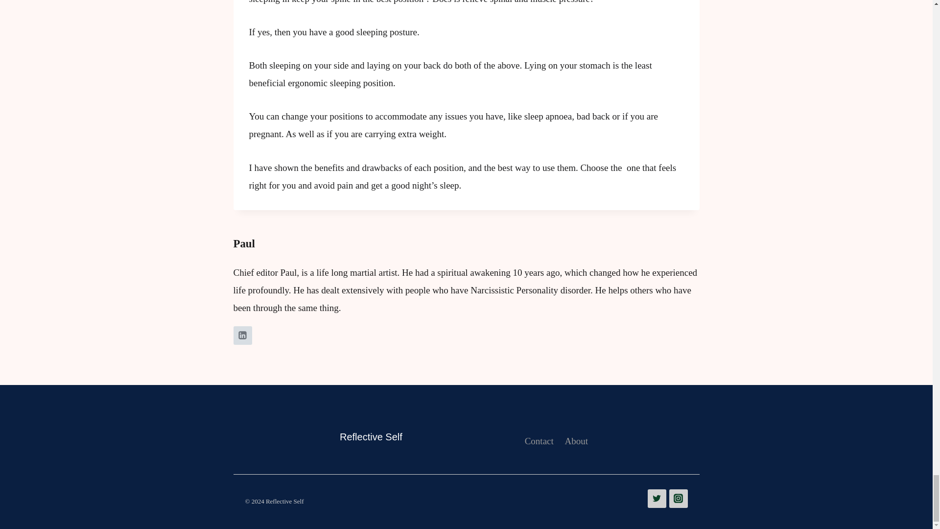 Image resolution: width=940 pixels, height=529 pixels. Describe the element at coordinates (244, 243) in the screenshot. I see `Posts by Paul` at that location.